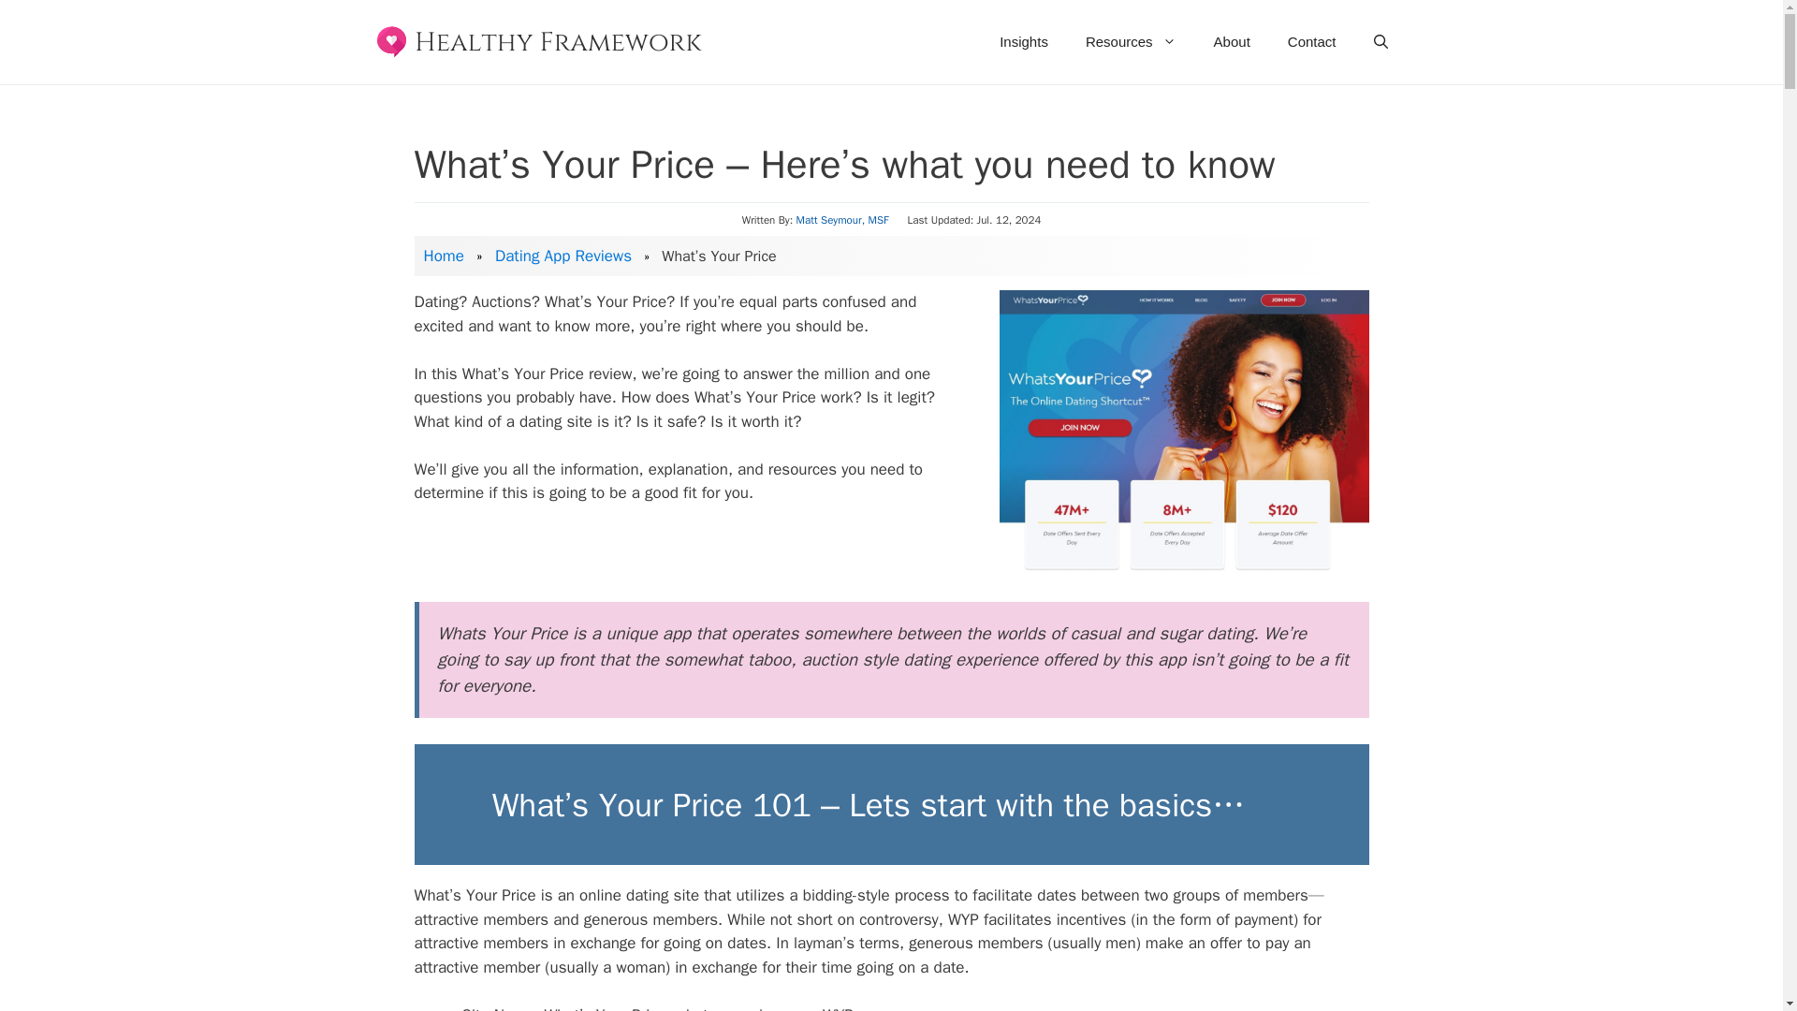 Image resolution: width=1797 pixels, height=1011 pixels. Describe the element at coordinates (563, 256) in the screenshot. I see `Dating App Reviews` at that location.